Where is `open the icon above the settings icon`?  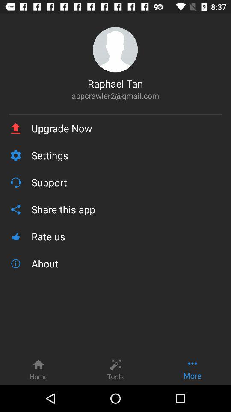 open the icon above the settings icon is located at coordinates (127, 128).